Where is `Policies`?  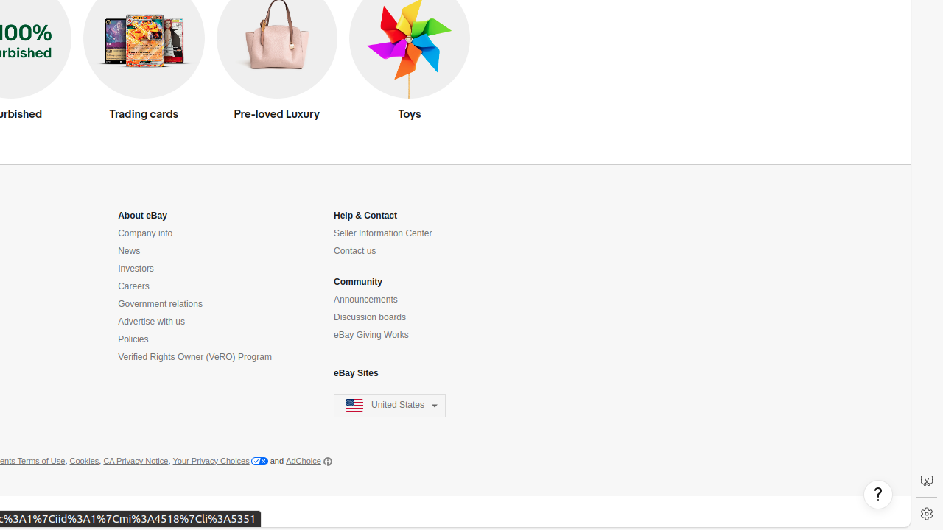
Policies is located at coordinates (133, 340).